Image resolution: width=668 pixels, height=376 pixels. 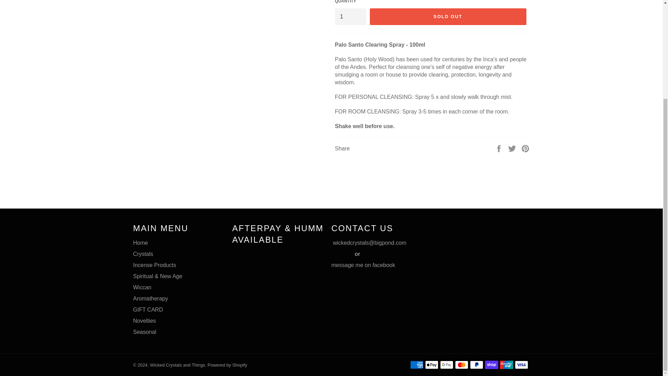 I want to click on Share on Facebook, so click(x=500, y=148).